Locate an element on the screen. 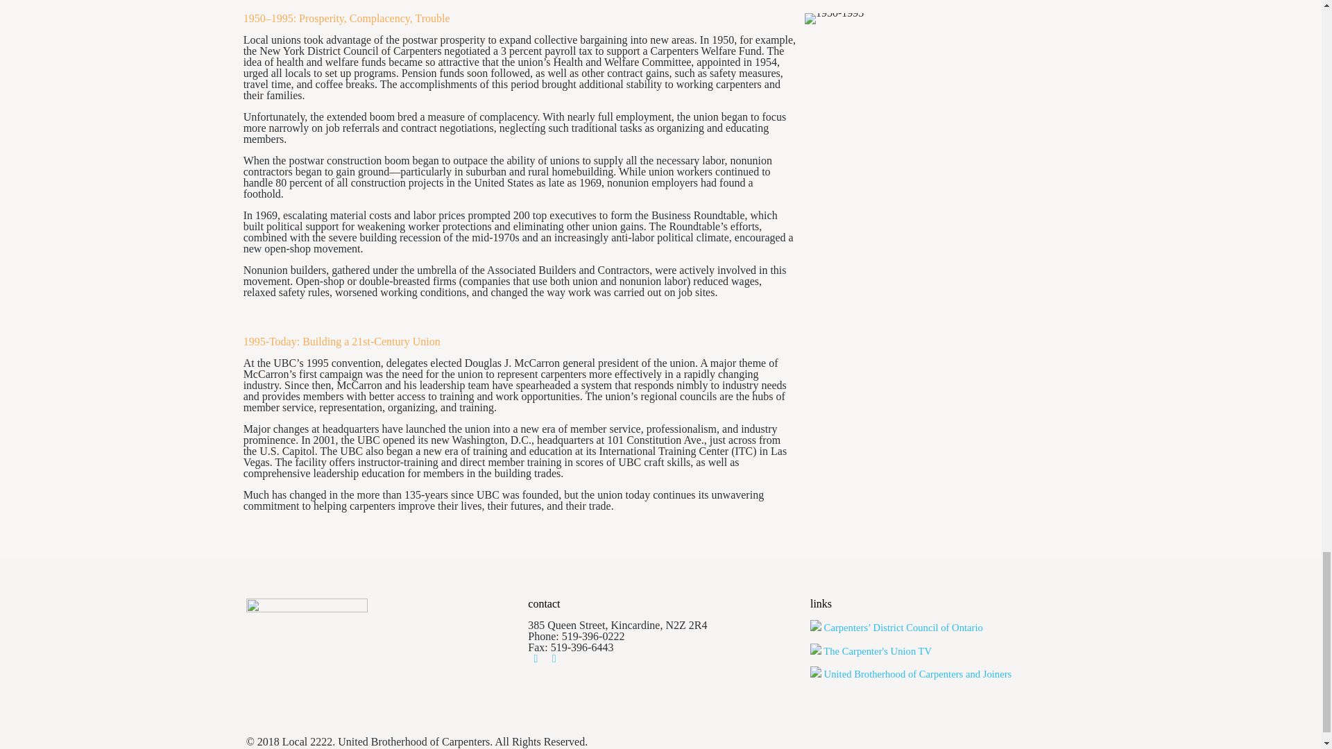  United Brotherhood of Carpenters and Joiners is located at coordinates (910, 674).